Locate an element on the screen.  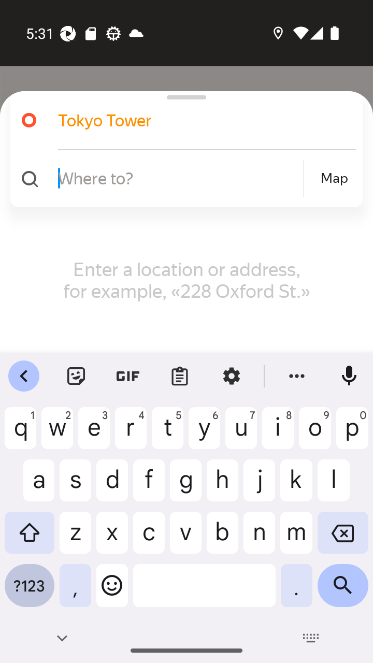
Tokyo Tower is located at coordinates (182, 120).